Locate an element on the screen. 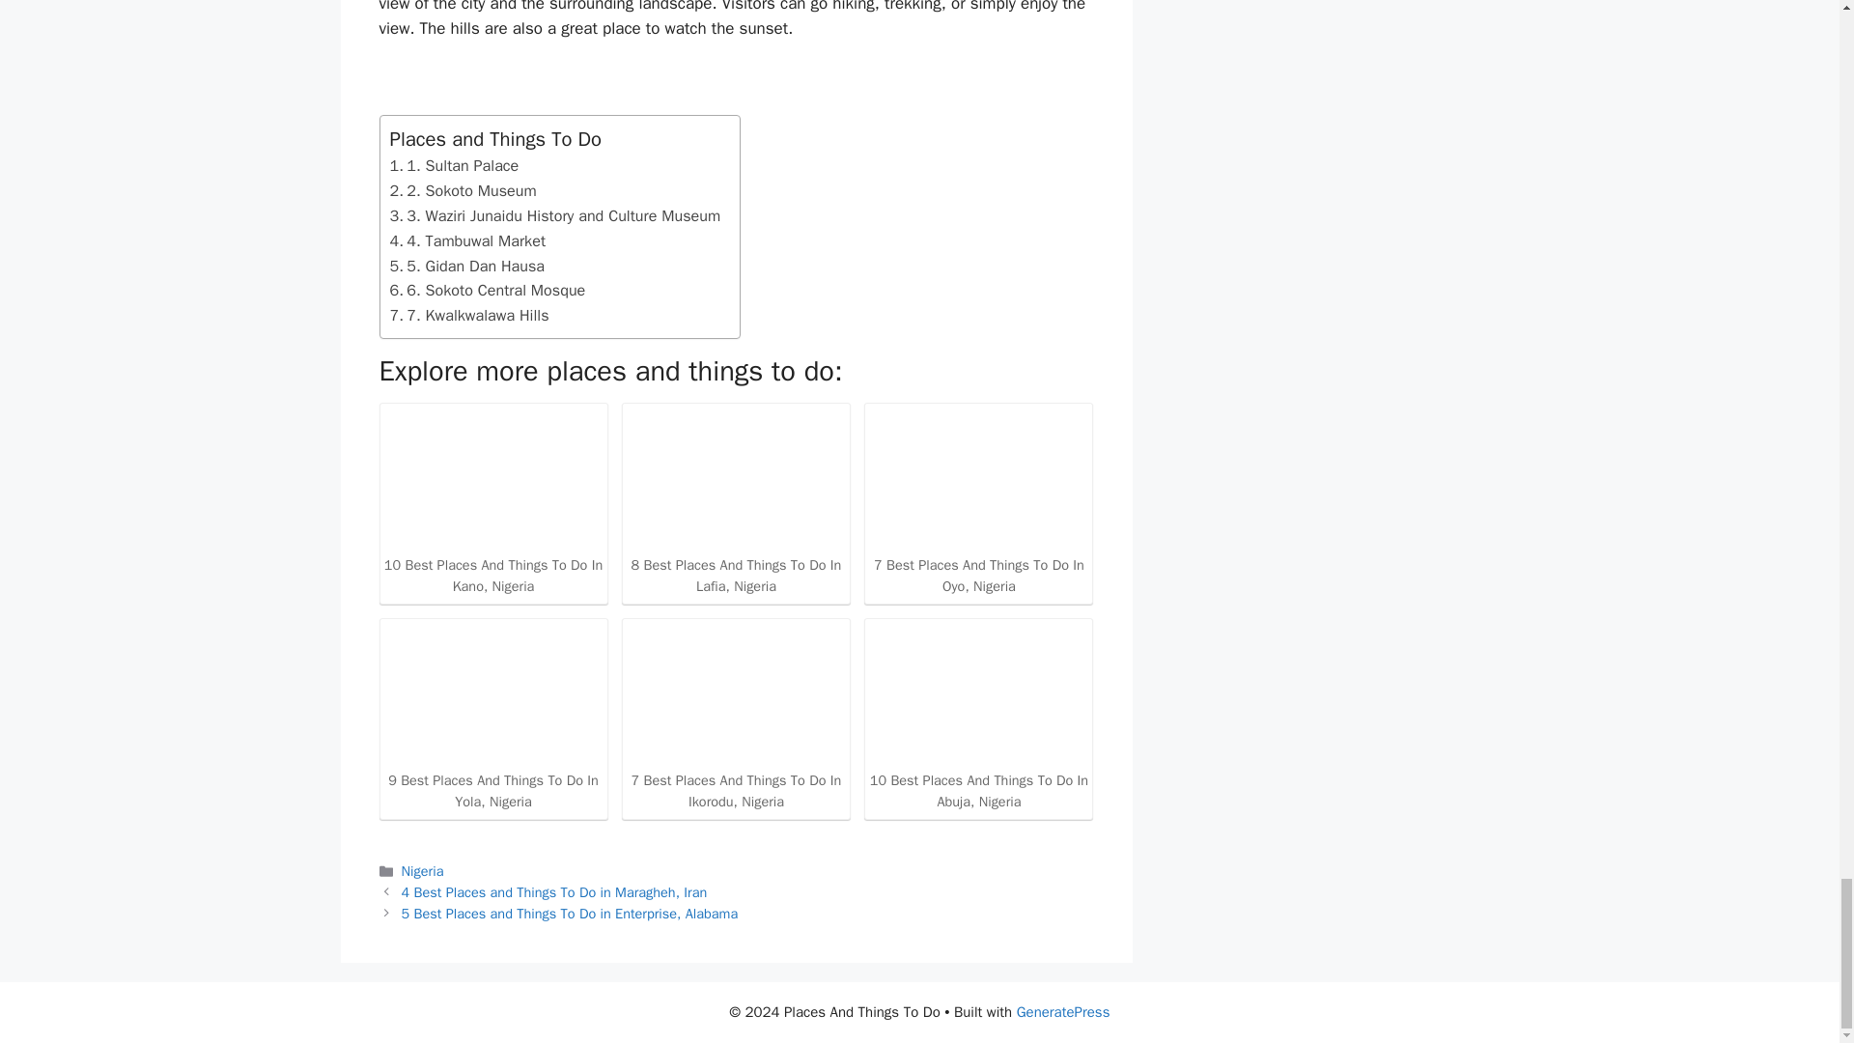 The width and height of the screenshot is (1854, 1043). 1. Sultan Palace is located at coordinates (454, 165).